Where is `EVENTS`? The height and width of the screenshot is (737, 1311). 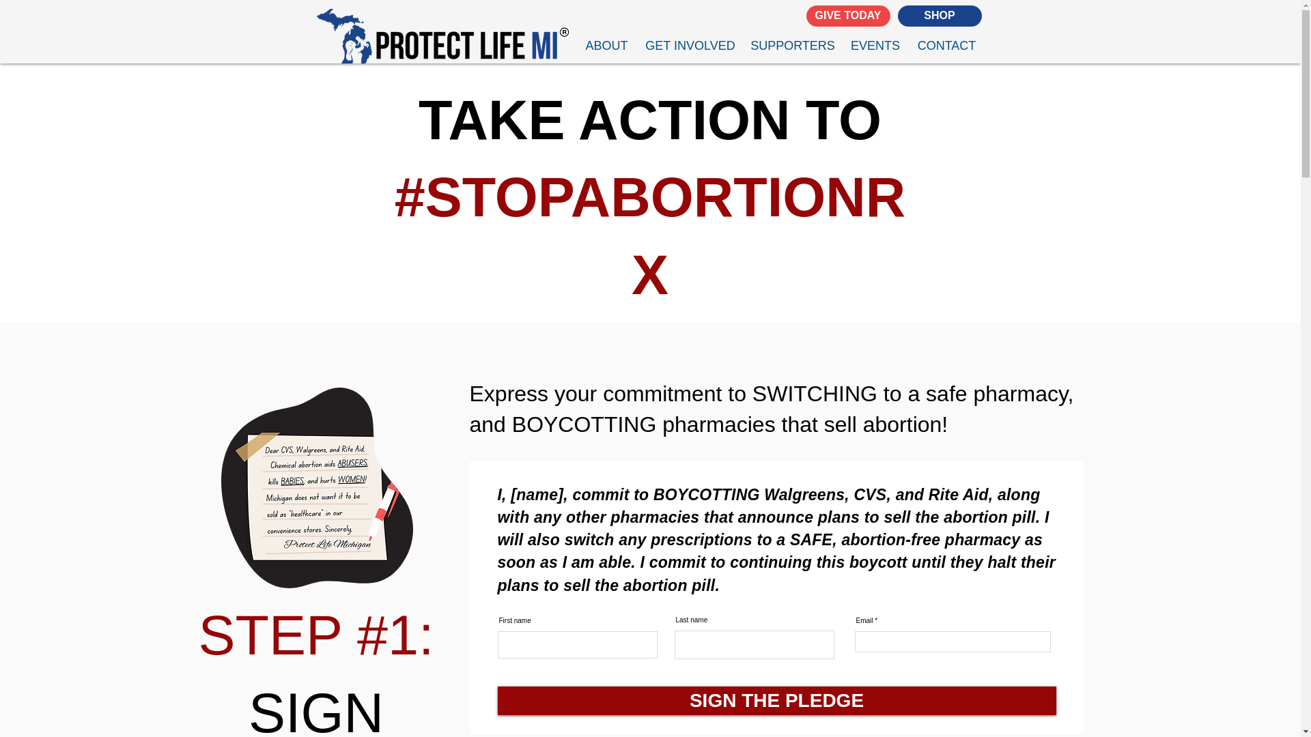
EVENTS is located at coordinates (875, 45).